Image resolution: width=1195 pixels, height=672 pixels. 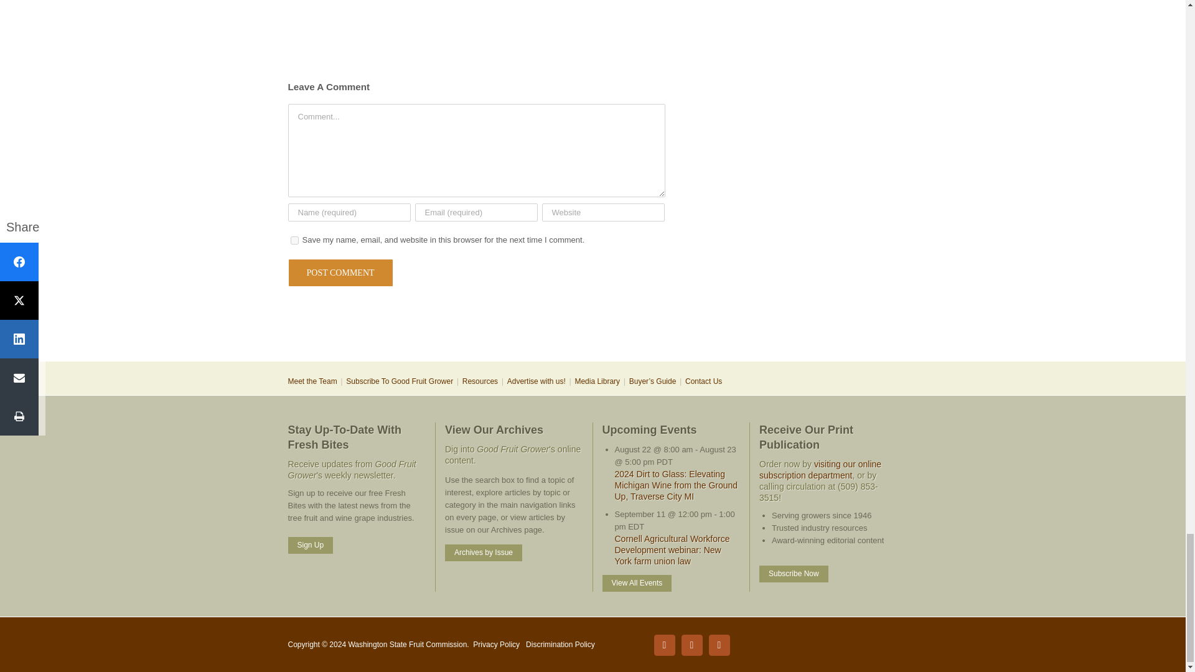 I want to click on YouTube, so click(x=718, y=645).